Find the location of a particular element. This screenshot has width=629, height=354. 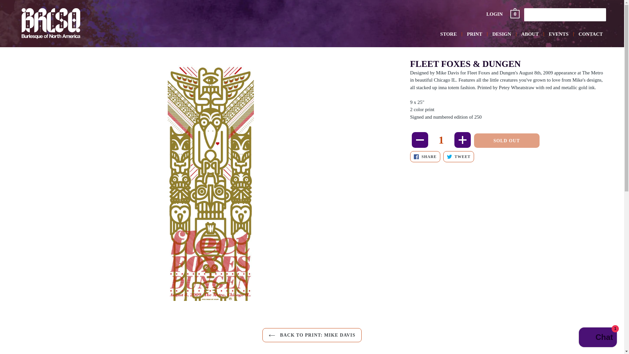

Share on Facebook is located at coordinates (529, 14).